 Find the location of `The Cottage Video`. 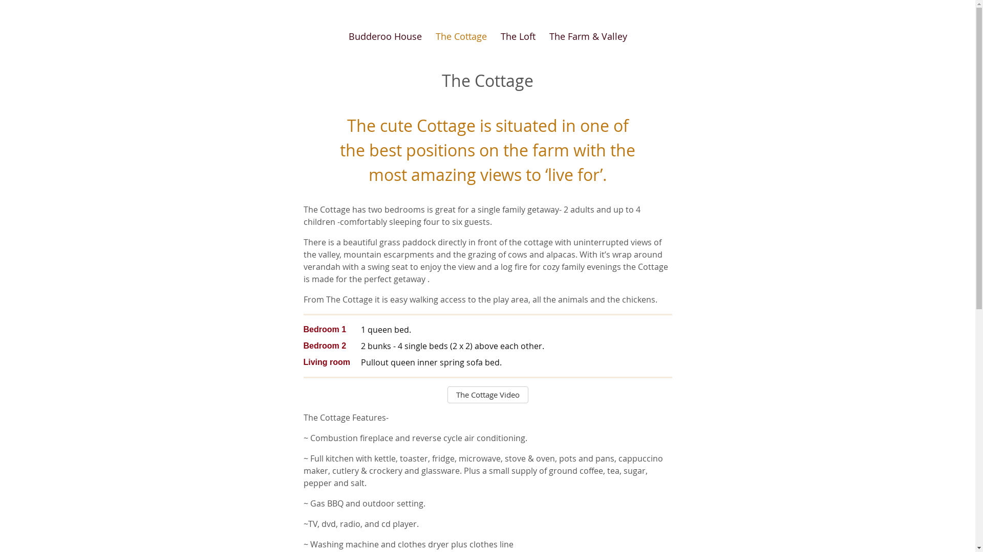

The Cottage Video is located at coordinates (488, 395).